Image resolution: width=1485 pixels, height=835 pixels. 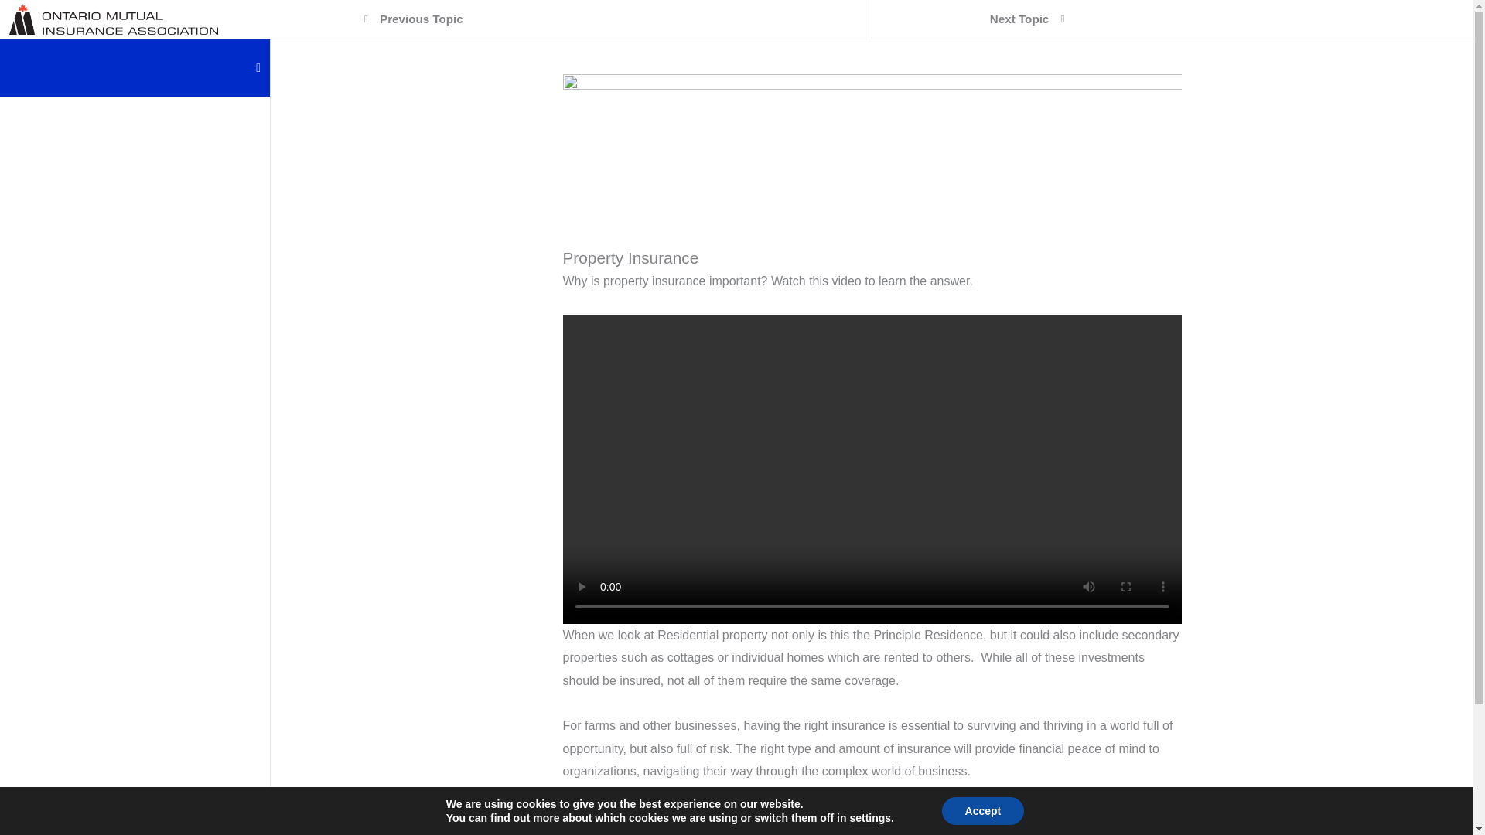 What do you see at coordinates (982, 811) in the screenshot?
I see `Accept` at bounding box center [982, 811].